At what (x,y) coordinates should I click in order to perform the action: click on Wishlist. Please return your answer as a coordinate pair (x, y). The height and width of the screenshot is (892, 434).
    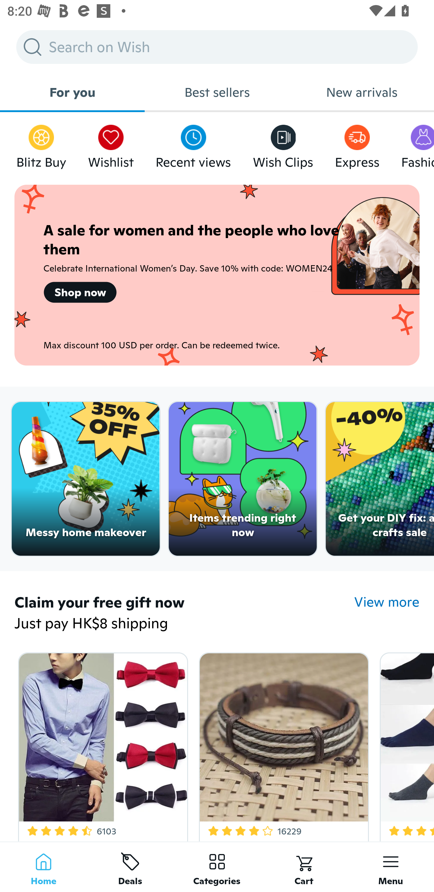
    Looking at the image, I should click on (111, 144).